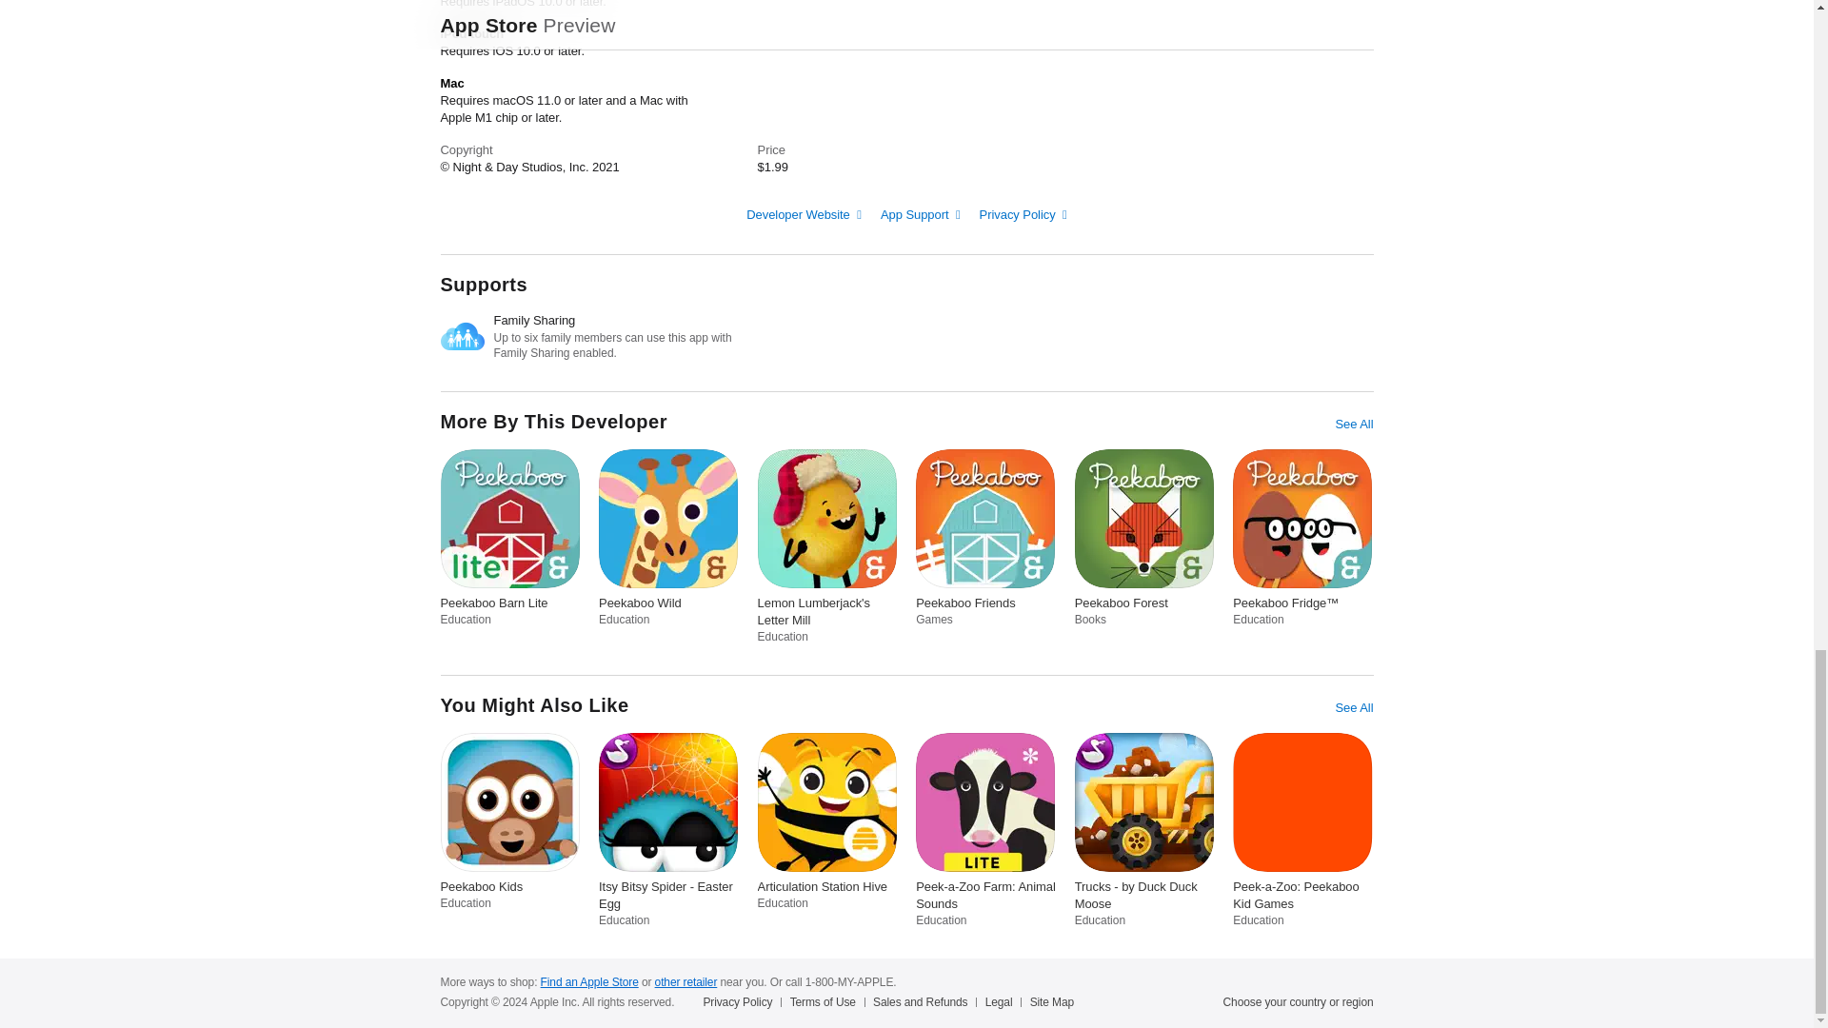  What do you see at coordinates (1023, 215) in the screenshot?
I see `Privacy Policy` at bounding box center [1023, 215].